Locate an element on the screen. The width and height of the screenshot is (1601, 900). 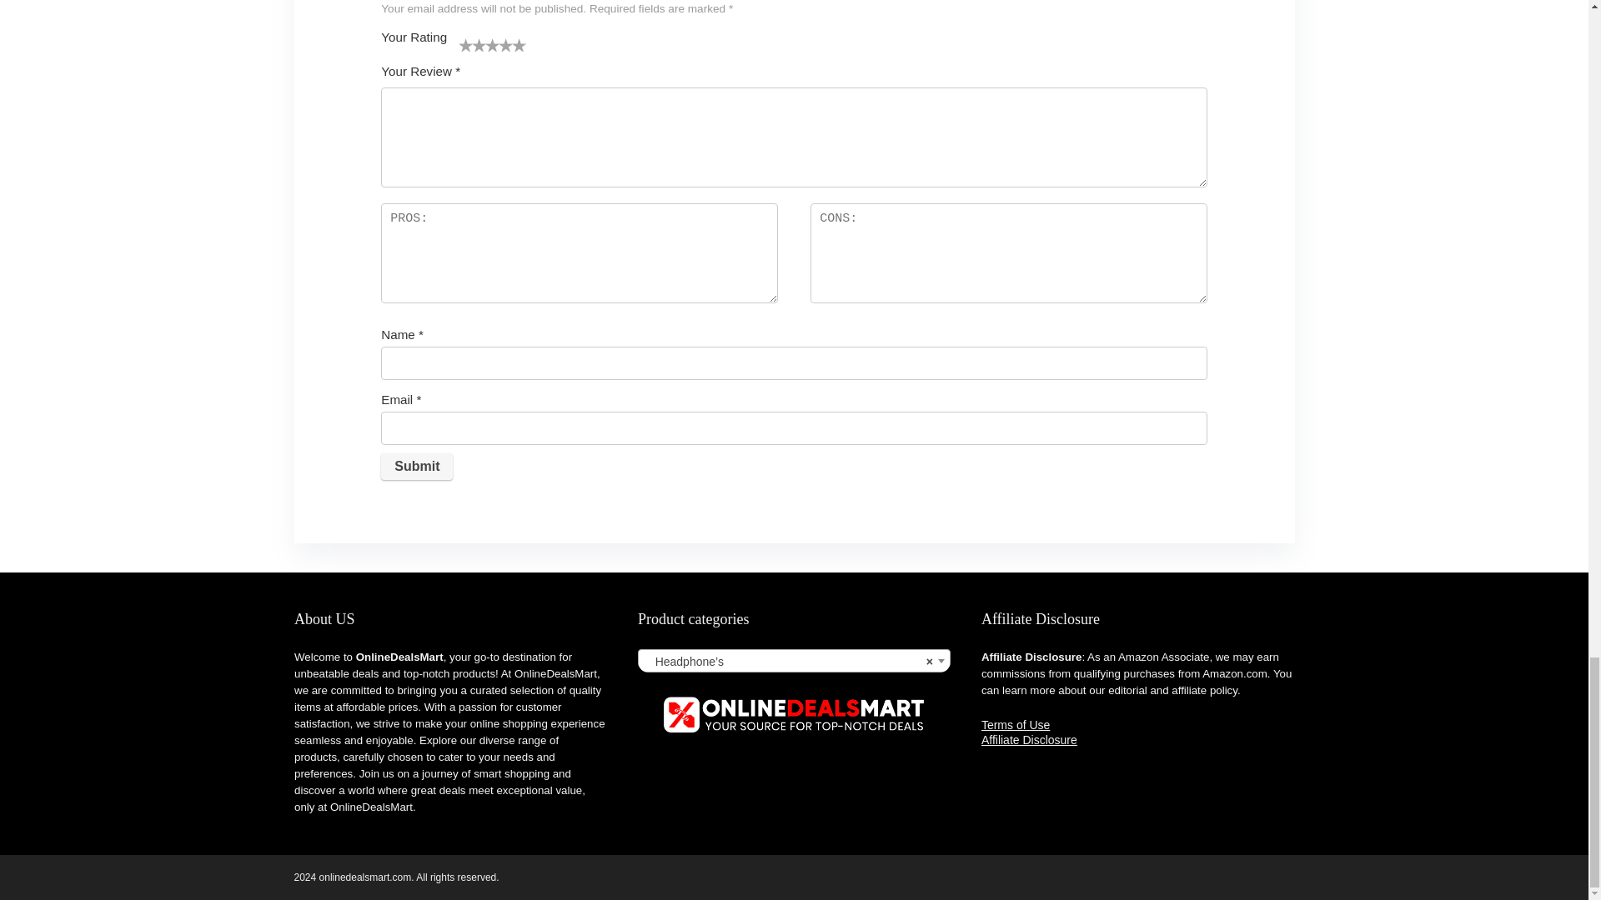
Submit is located at coordinates (417, 467).